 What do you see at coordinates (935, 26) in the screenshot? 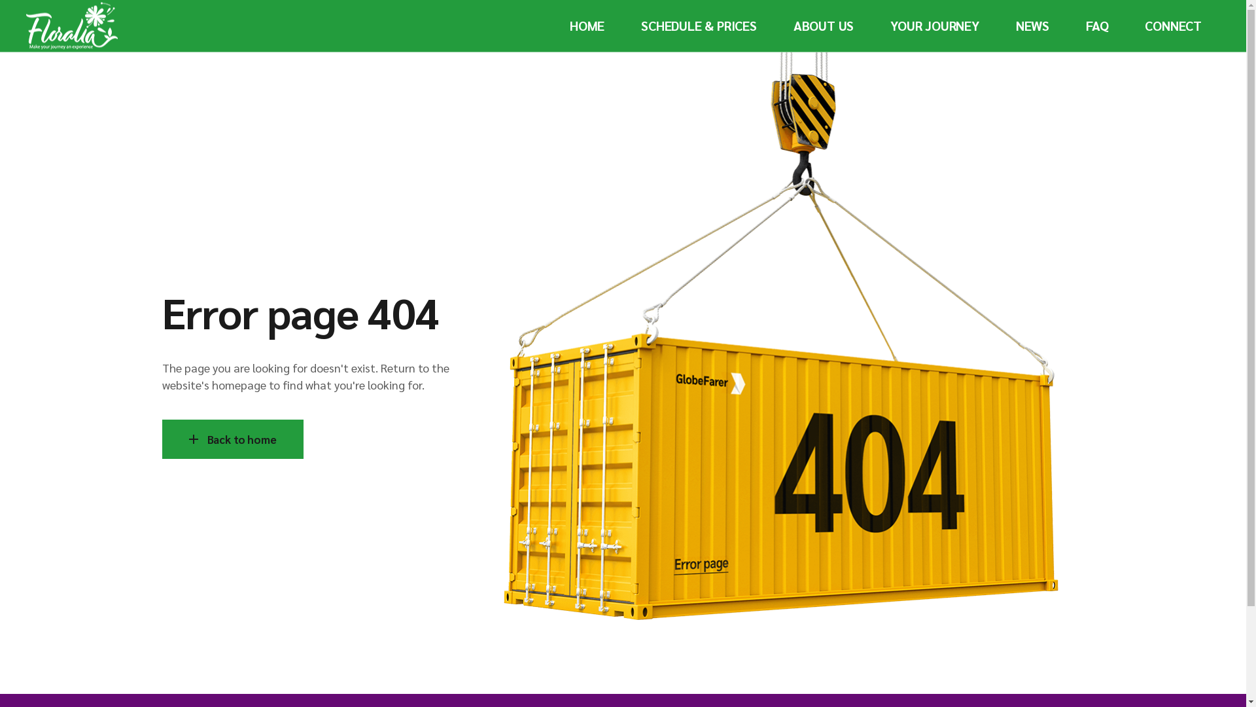
I see `YOUR JOURNEY` at bounding box center [935, 26].